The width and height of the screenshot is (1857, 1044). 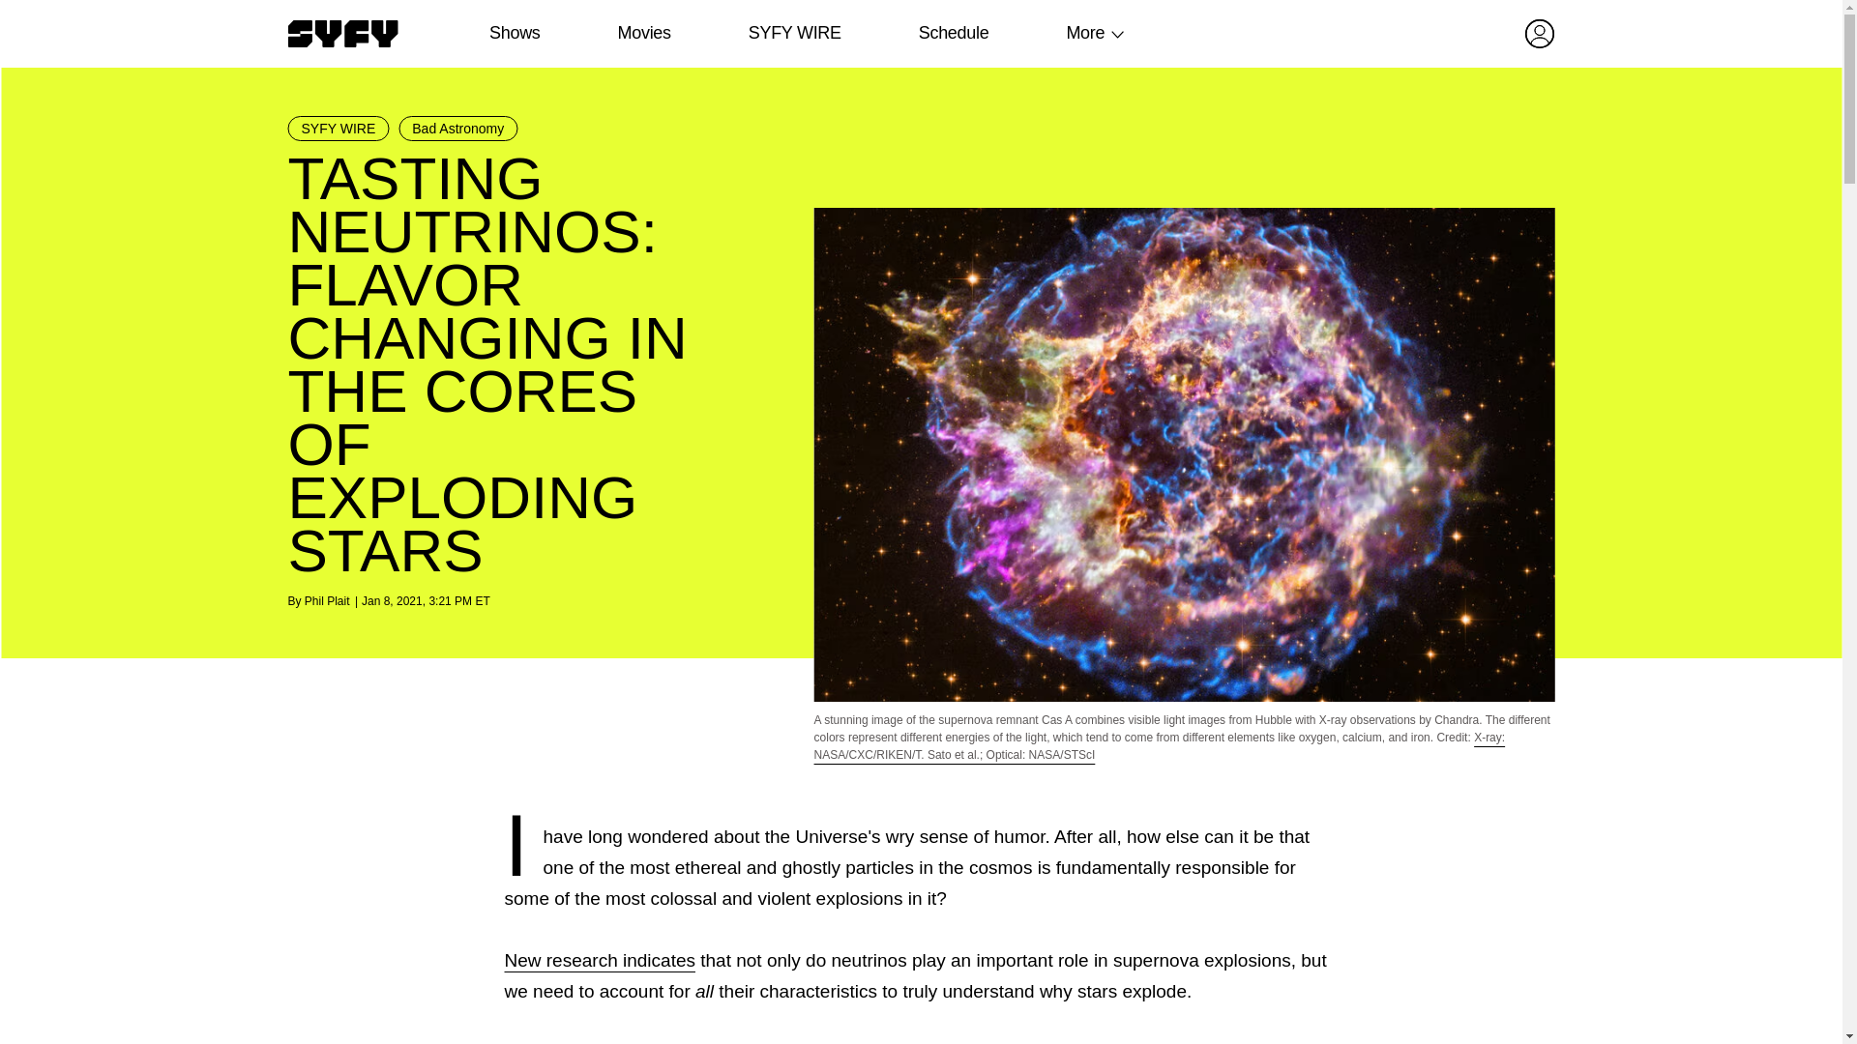 I want to click on More, so click(x=1085, y=33).